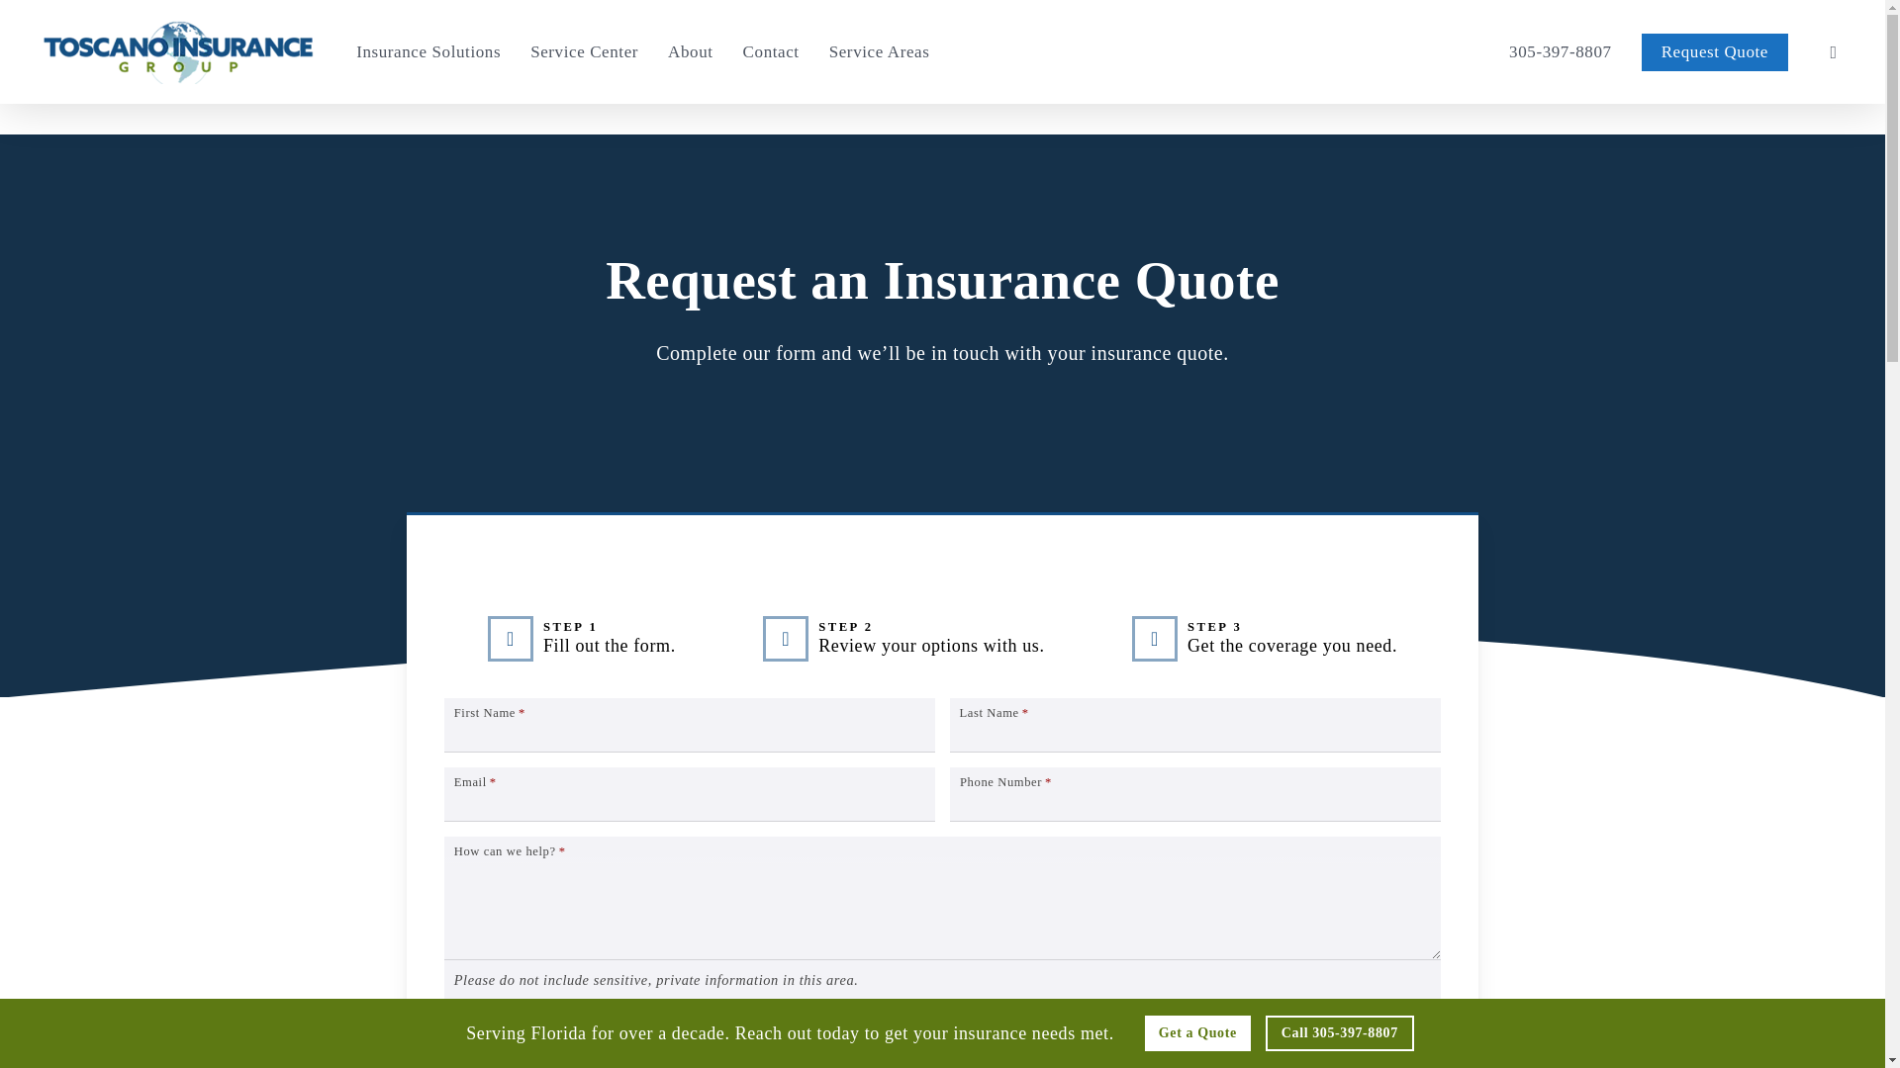 Image resolution: width=1900 pixels, height=1068 pixels. Describe the element at coordinates (584, 51) in the screenshot. I see `Service Center` at that location.